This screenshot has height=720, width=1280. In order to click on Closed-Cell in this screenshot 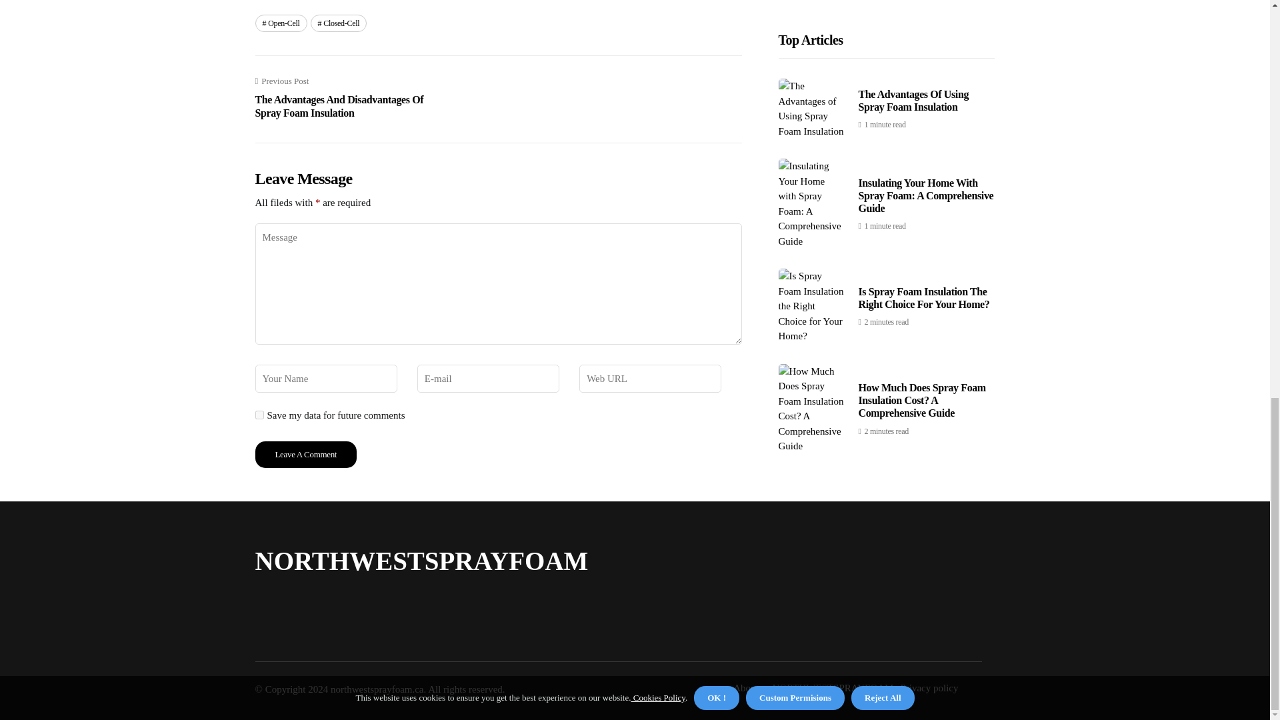, I will do `click(339, 23)`.